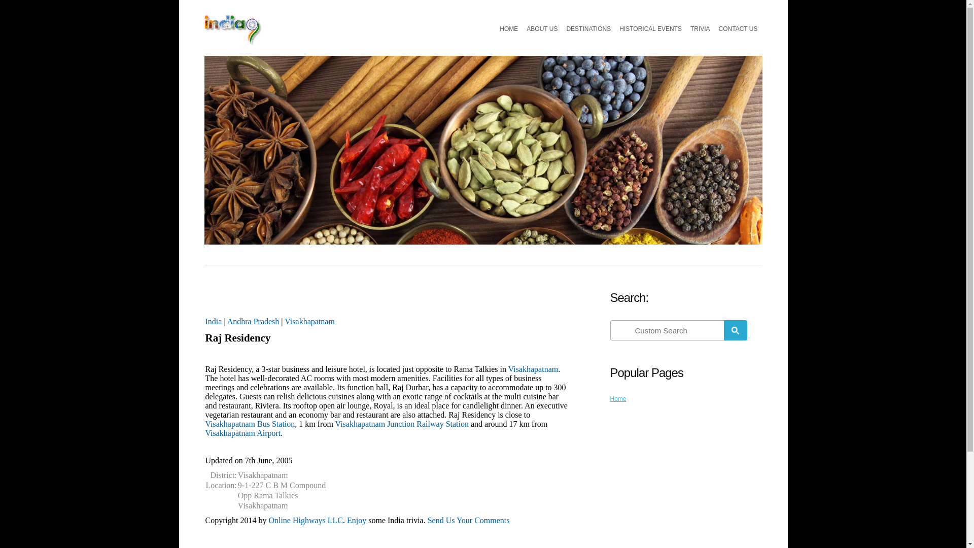  Describe the element at coordinates (738, 28) in the screenshot. I see `CONTACT US` at that location.